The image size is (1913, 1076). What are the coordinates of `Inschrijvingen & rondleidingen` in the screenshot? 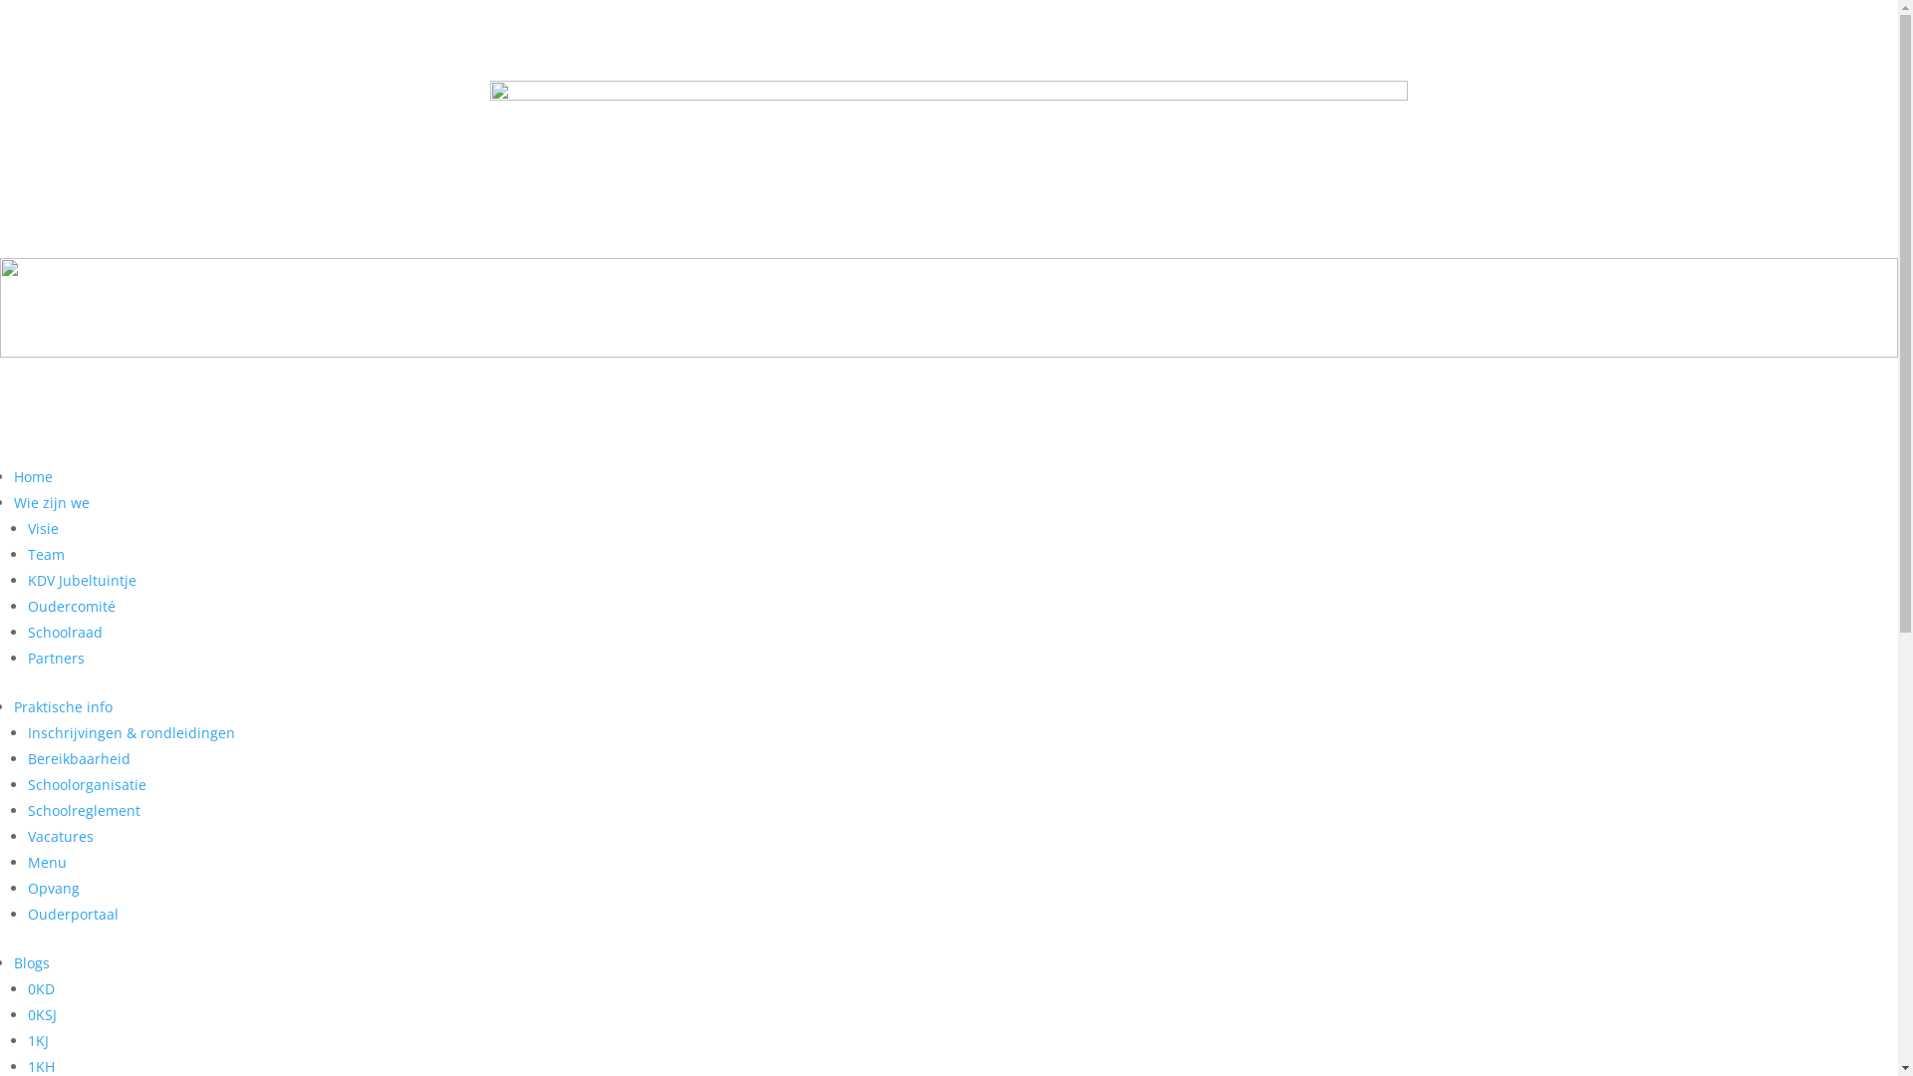 It's located at (132, 733).